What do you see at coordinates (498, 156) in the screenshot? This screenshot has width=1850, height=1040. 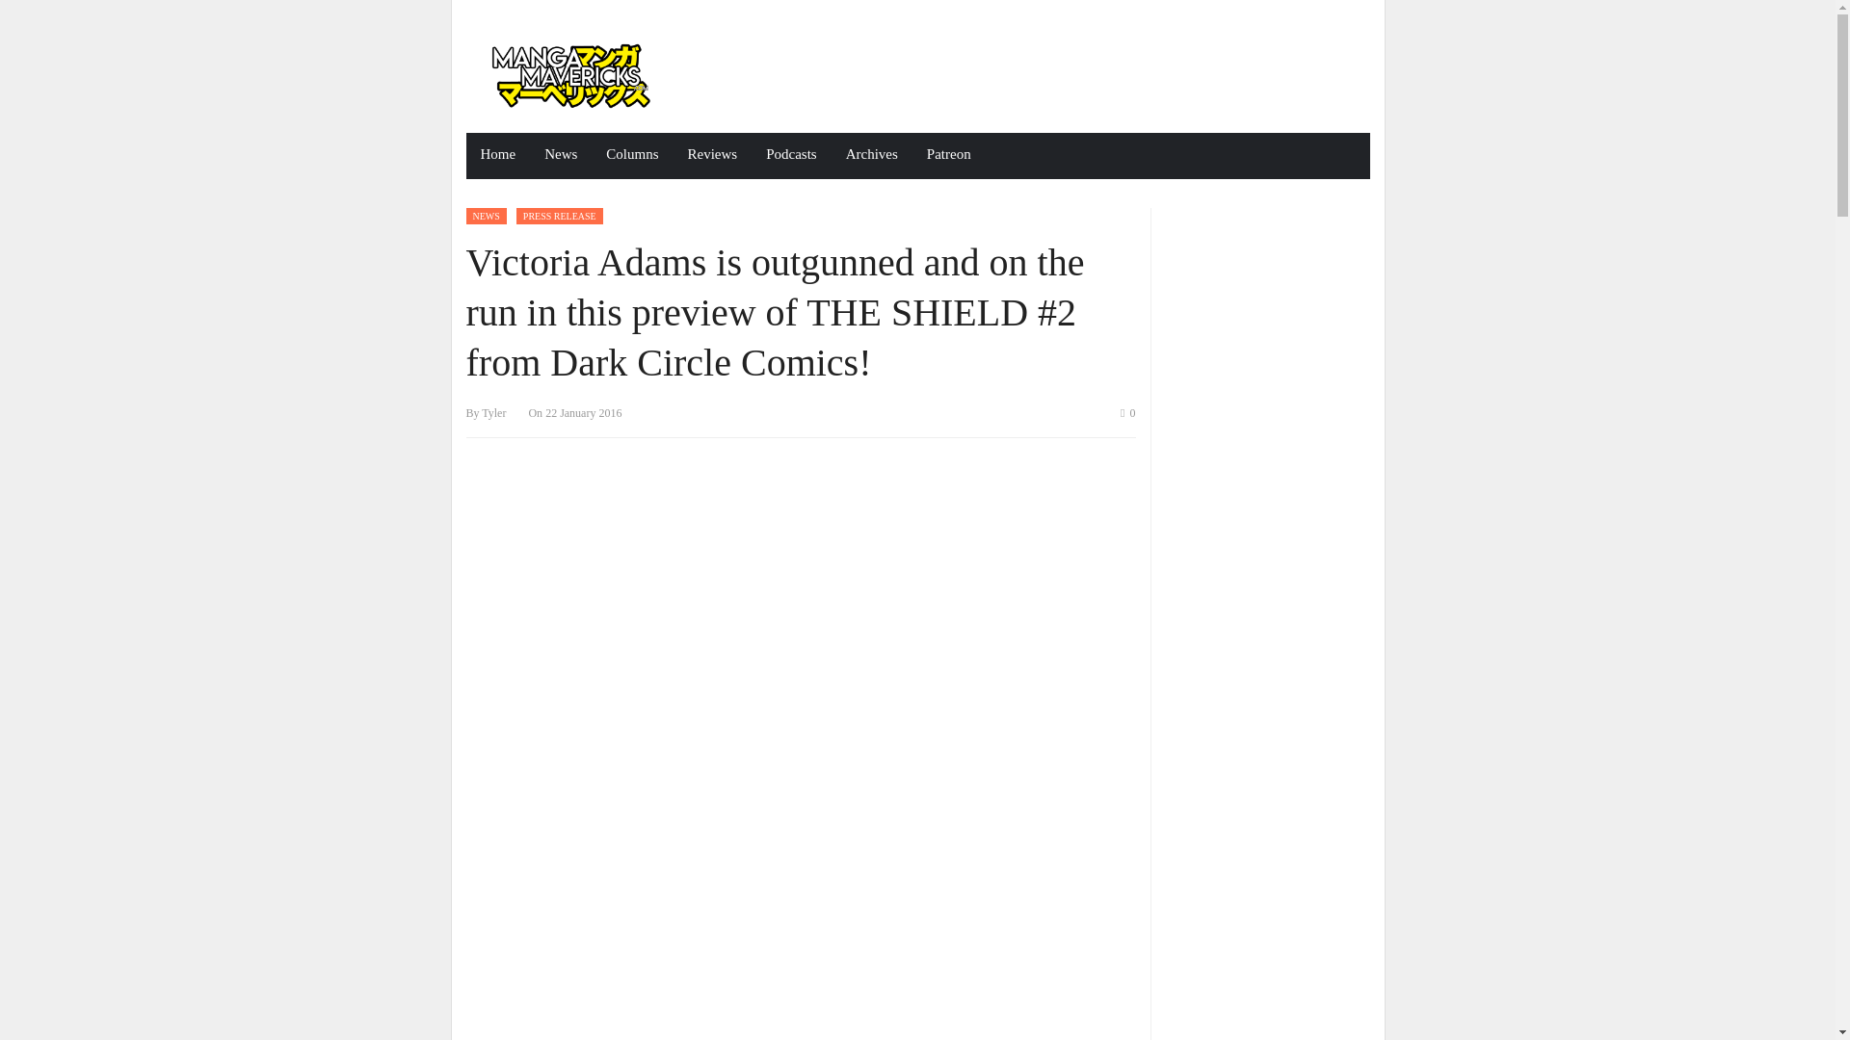 I see `Home` at bounding box center [498, 156].